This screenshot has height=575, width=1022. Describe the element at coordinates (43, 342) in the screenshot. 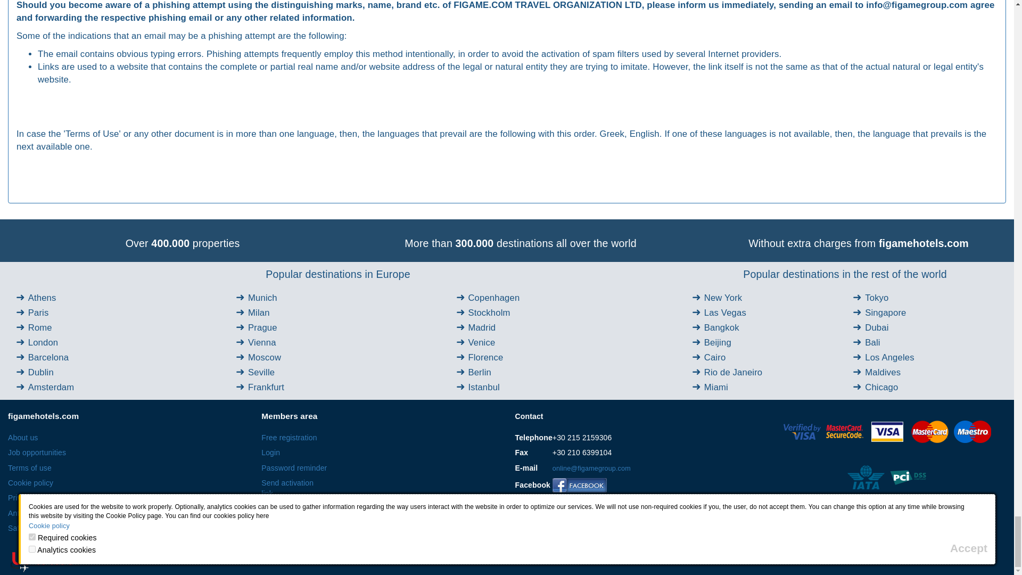

I see `London` at that location.